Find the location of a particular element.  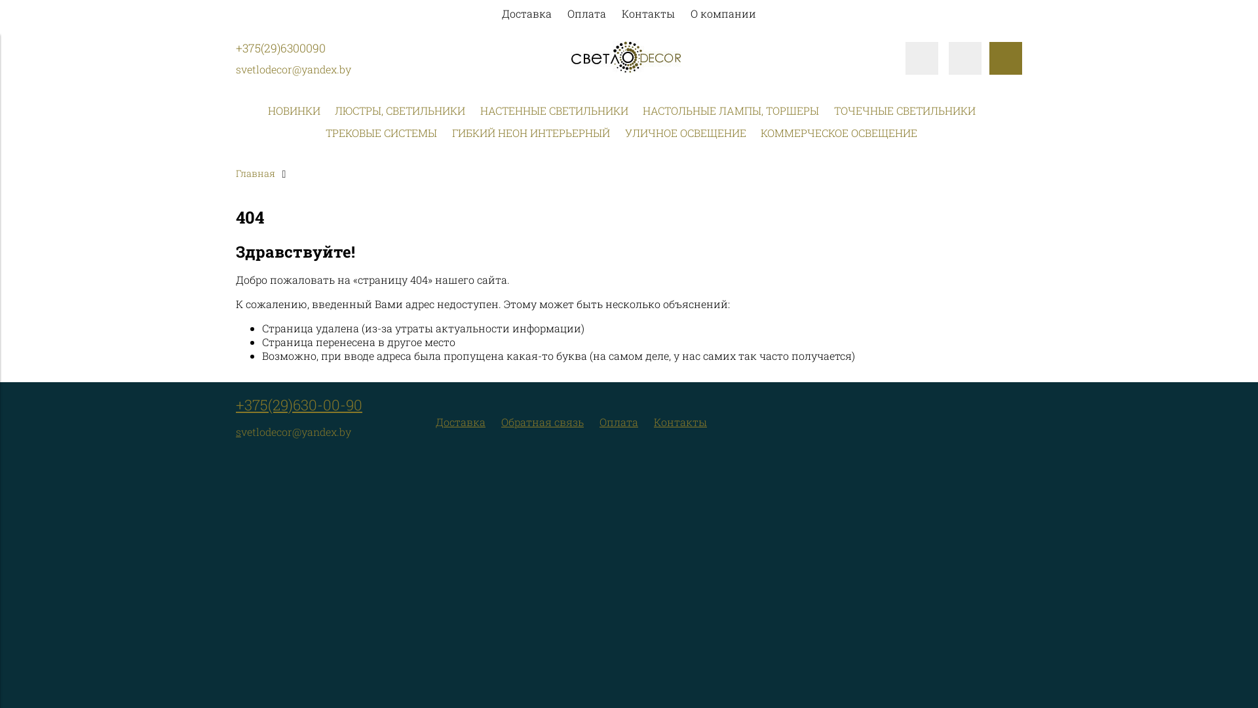

Svetlo is located at coordinates (629, 57).